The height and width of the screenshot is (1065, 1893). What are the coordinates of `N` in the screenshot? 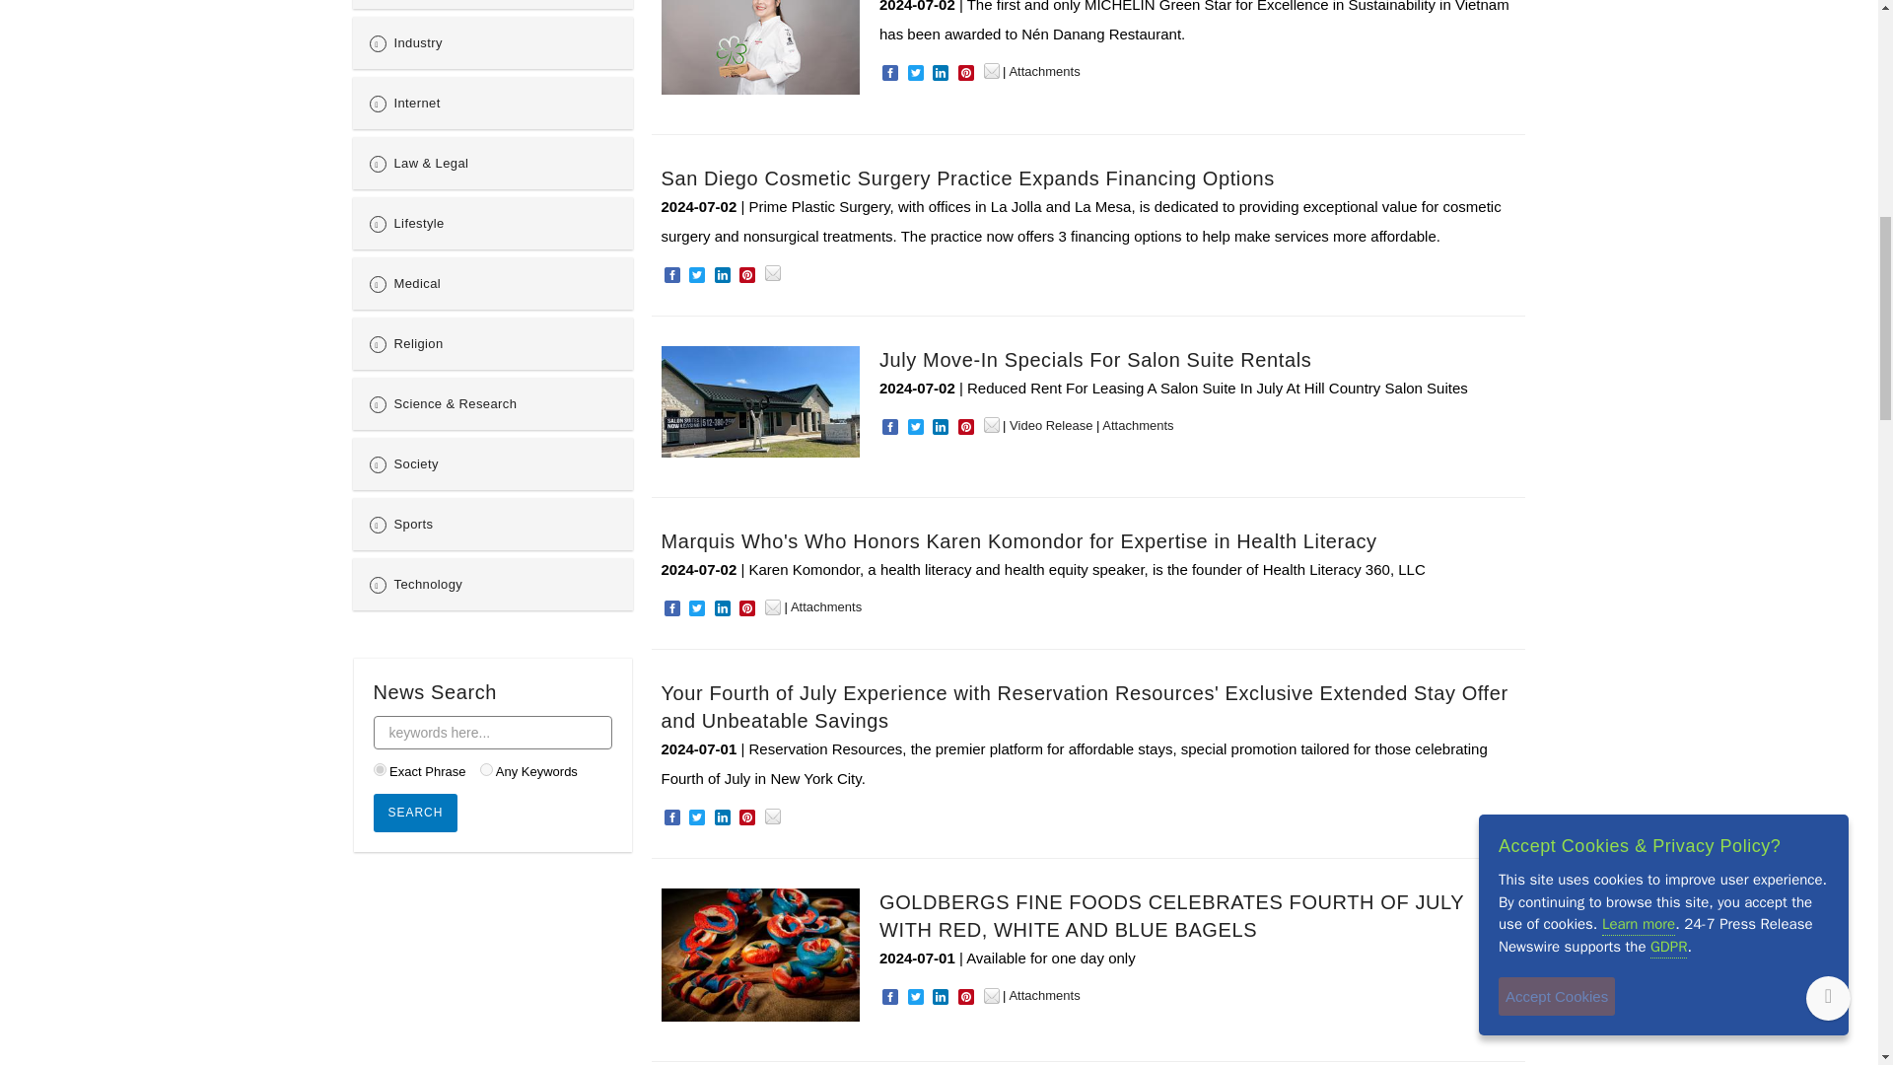 It's located at (486, 769).